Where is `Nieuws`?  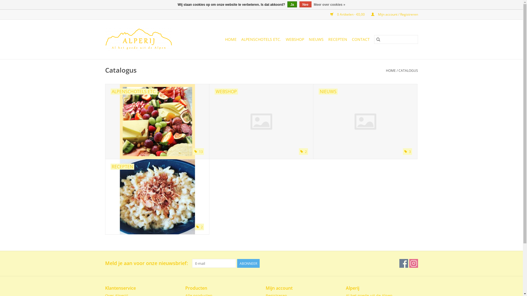
Nieuws is located at coordinates (365, 122).